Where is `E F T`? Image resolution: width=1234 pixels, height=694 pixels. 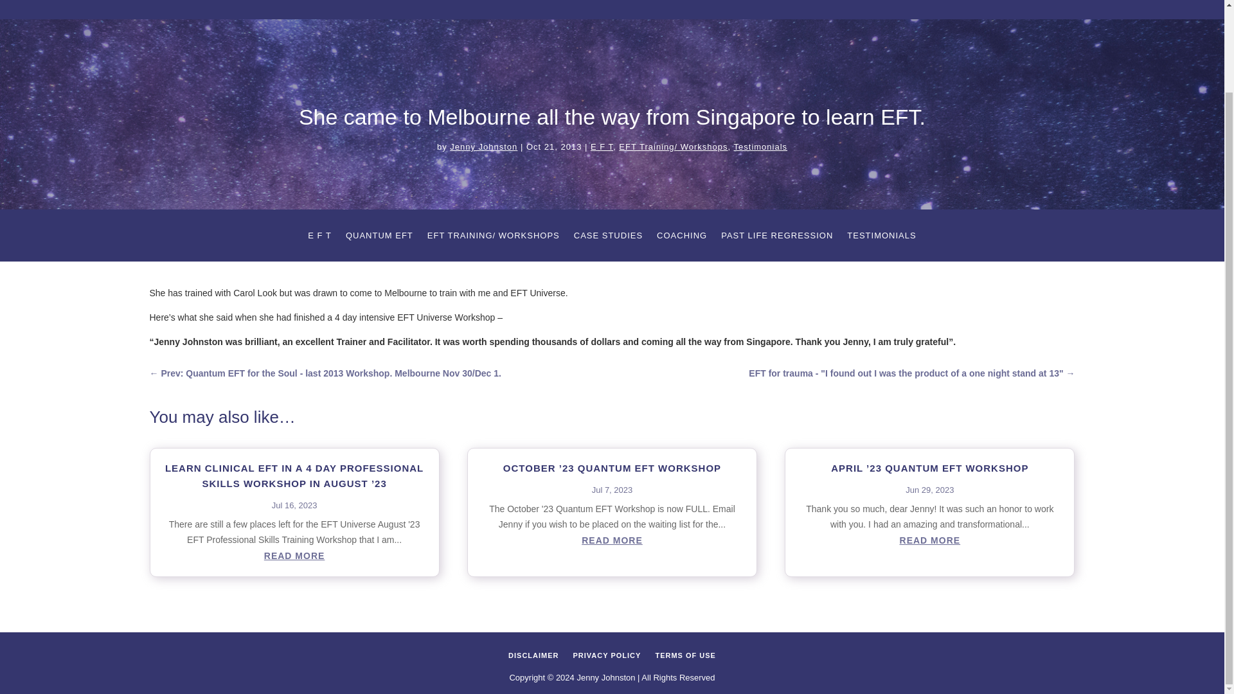 E F T is located at coordinates (319, 238).